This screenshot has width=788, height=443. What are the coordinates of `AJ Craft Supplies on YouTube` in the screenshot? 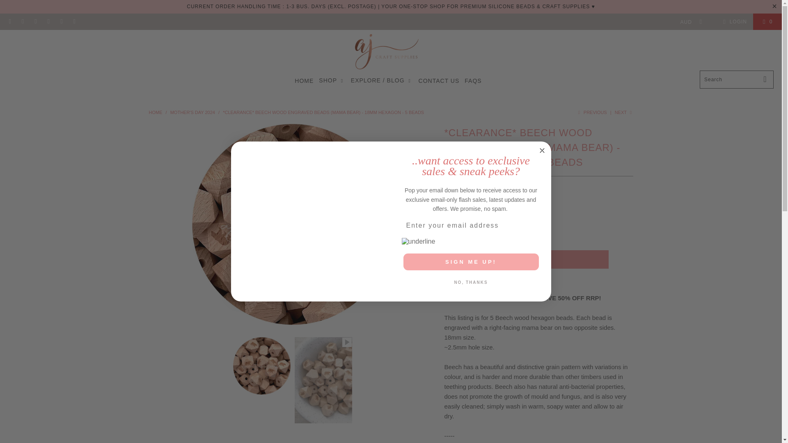 It's located at (74, 22).